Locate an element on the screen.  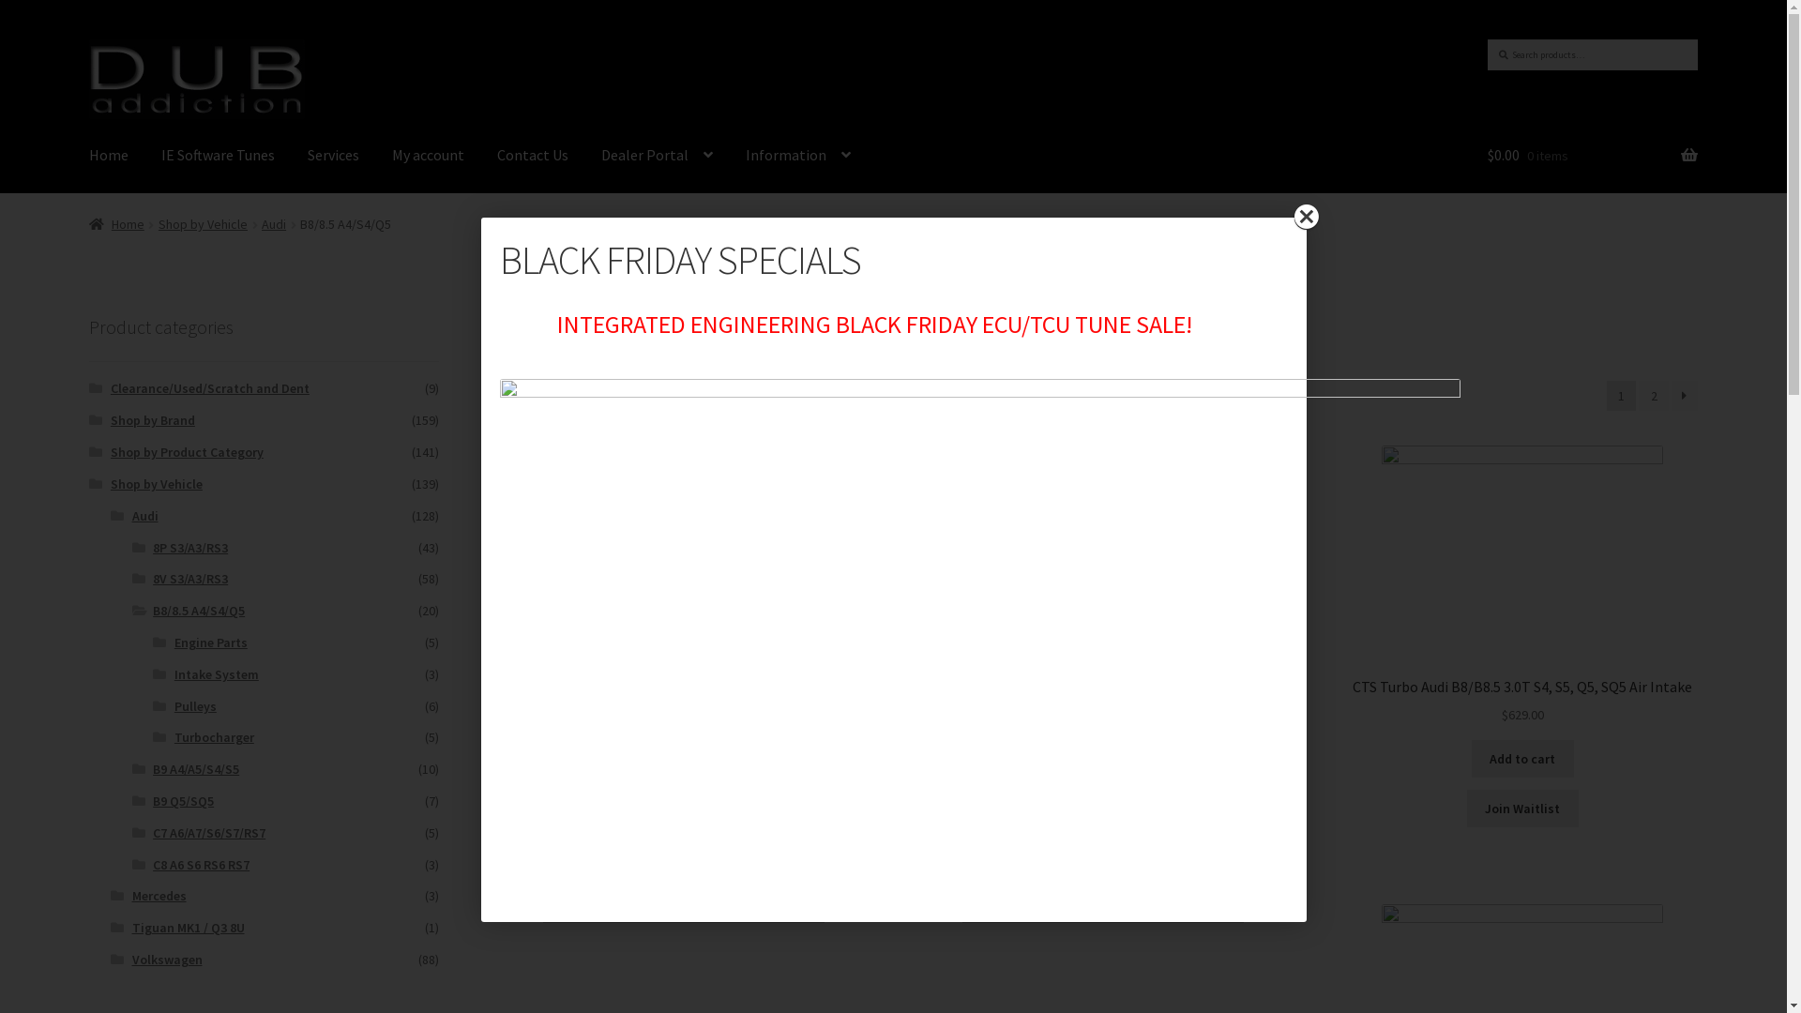
Join Waitlist is located at coordinates (1523, 809).